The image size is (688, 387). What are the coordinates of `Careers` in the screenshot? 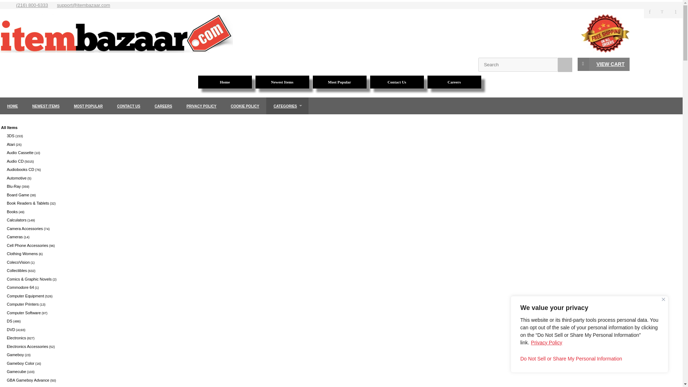 It's located at (456, 82).